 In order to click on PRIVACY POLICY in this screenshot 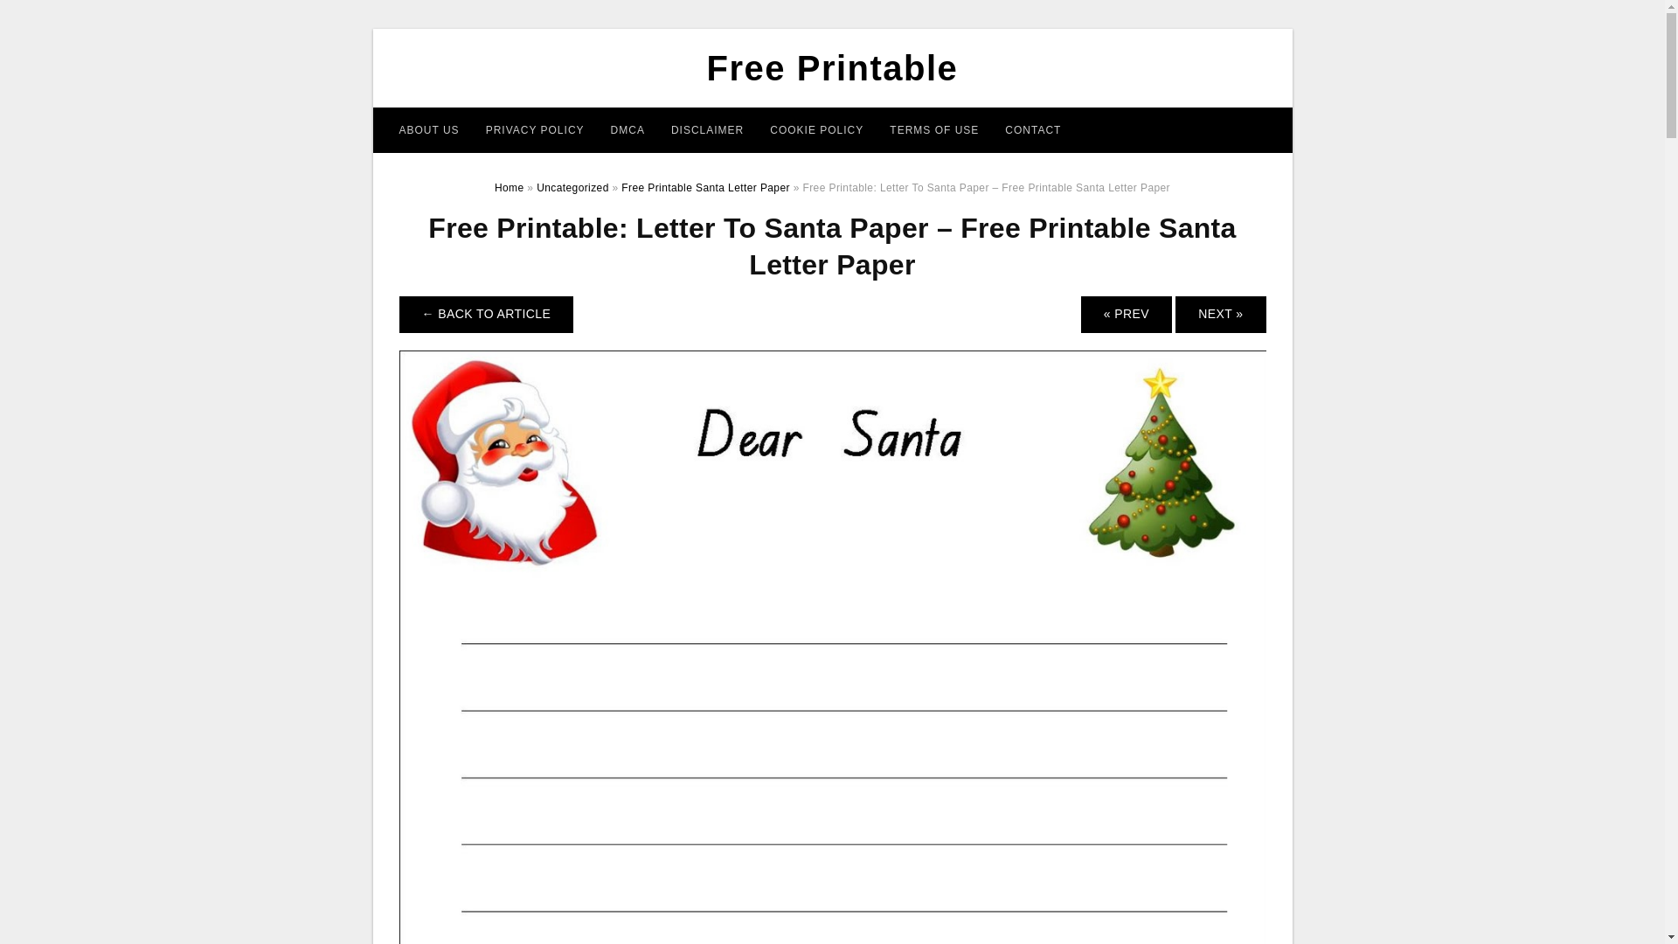, I will do `click(535, 129)`.